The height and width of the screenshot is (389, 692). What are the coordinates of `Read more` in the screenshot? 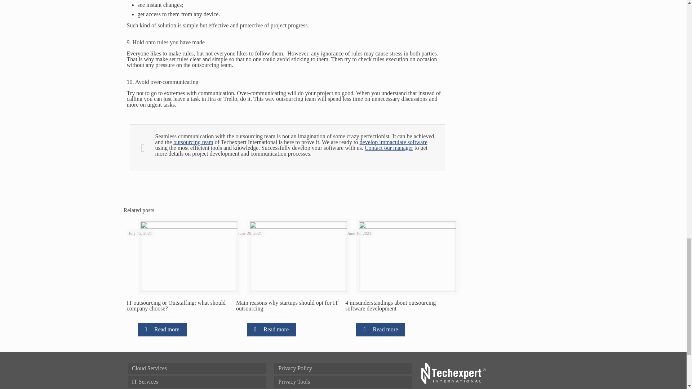 It's located at (162, 330).